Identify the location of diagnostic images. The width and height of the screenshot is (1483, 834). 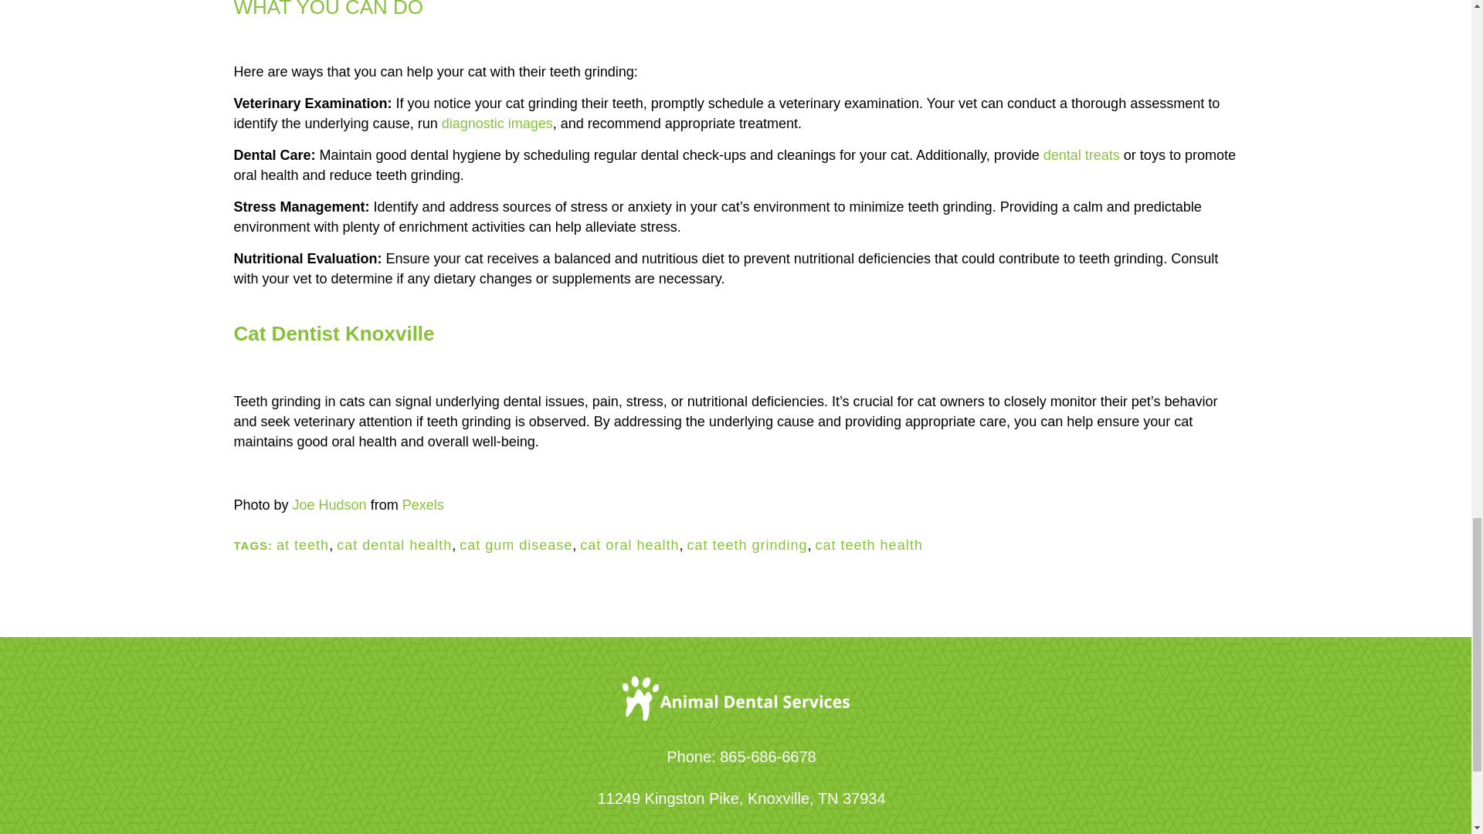
(497, 124).